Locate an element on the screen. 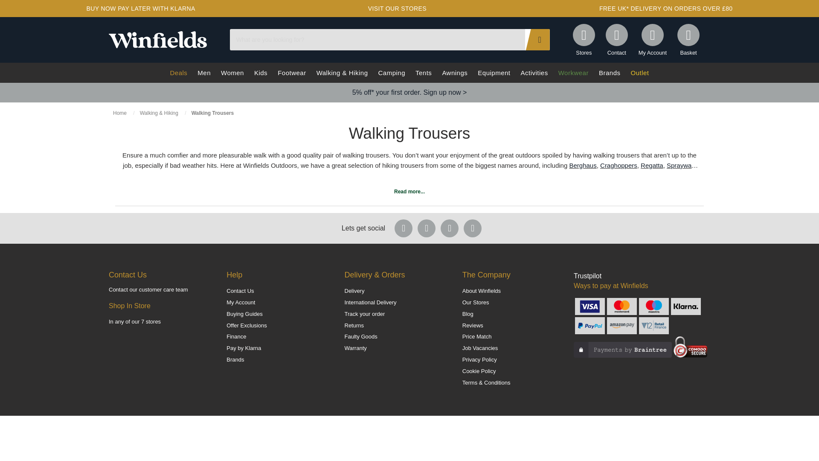 This screenshot has width=819, height=461. Go to Home Page is located at coordinates (120, 113).